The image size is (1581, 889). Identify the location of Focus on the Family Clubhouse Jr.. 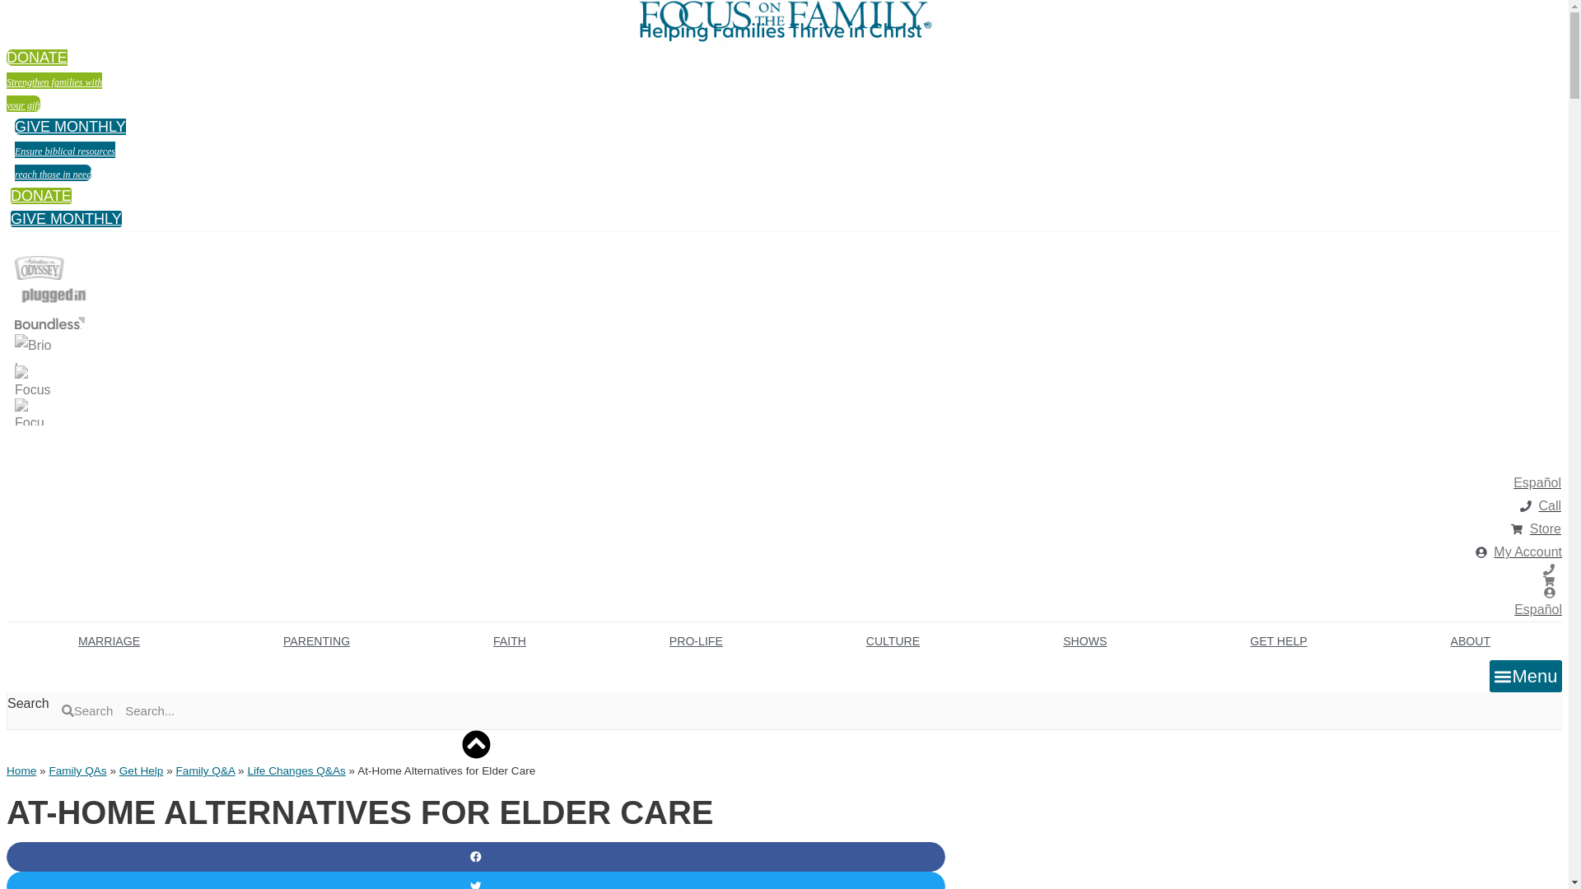
(40, 268).